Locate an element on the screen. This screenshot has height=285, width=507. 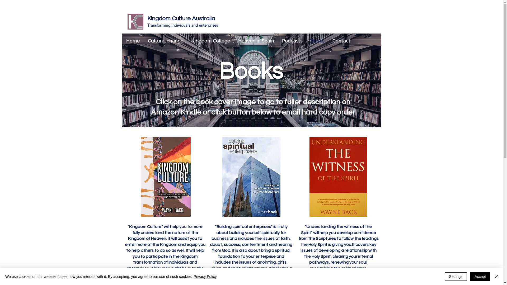
Kingdom College is located at coordinates (211, 41).